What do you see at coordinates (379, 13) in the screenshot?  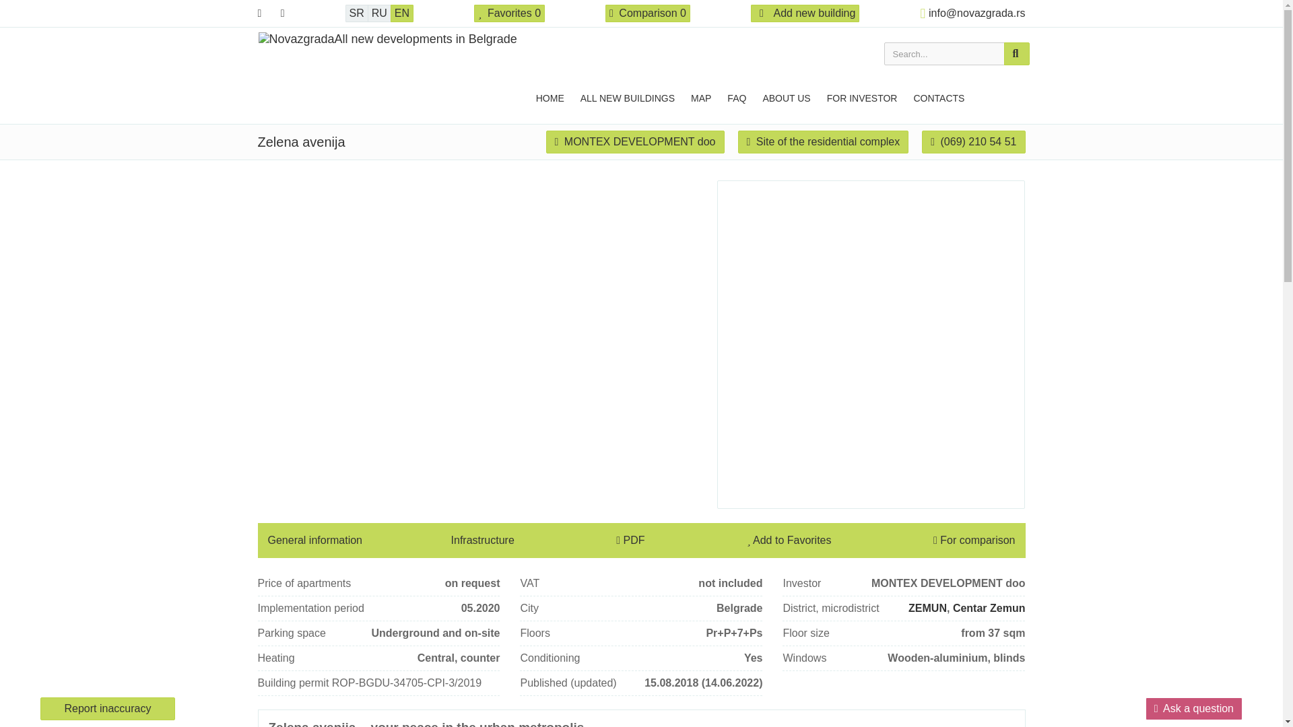 I see `RU` at bounding box center [379, 13].